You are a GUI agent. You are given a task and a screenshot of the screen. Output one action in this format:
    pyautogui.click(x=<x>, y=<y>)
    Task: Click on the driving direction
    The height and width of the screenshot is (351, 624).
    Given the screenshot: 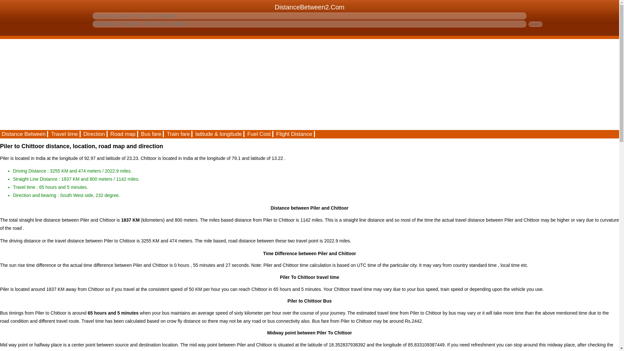 What is the action you would take?
    pyautogui.click(x=94, y=134)
    